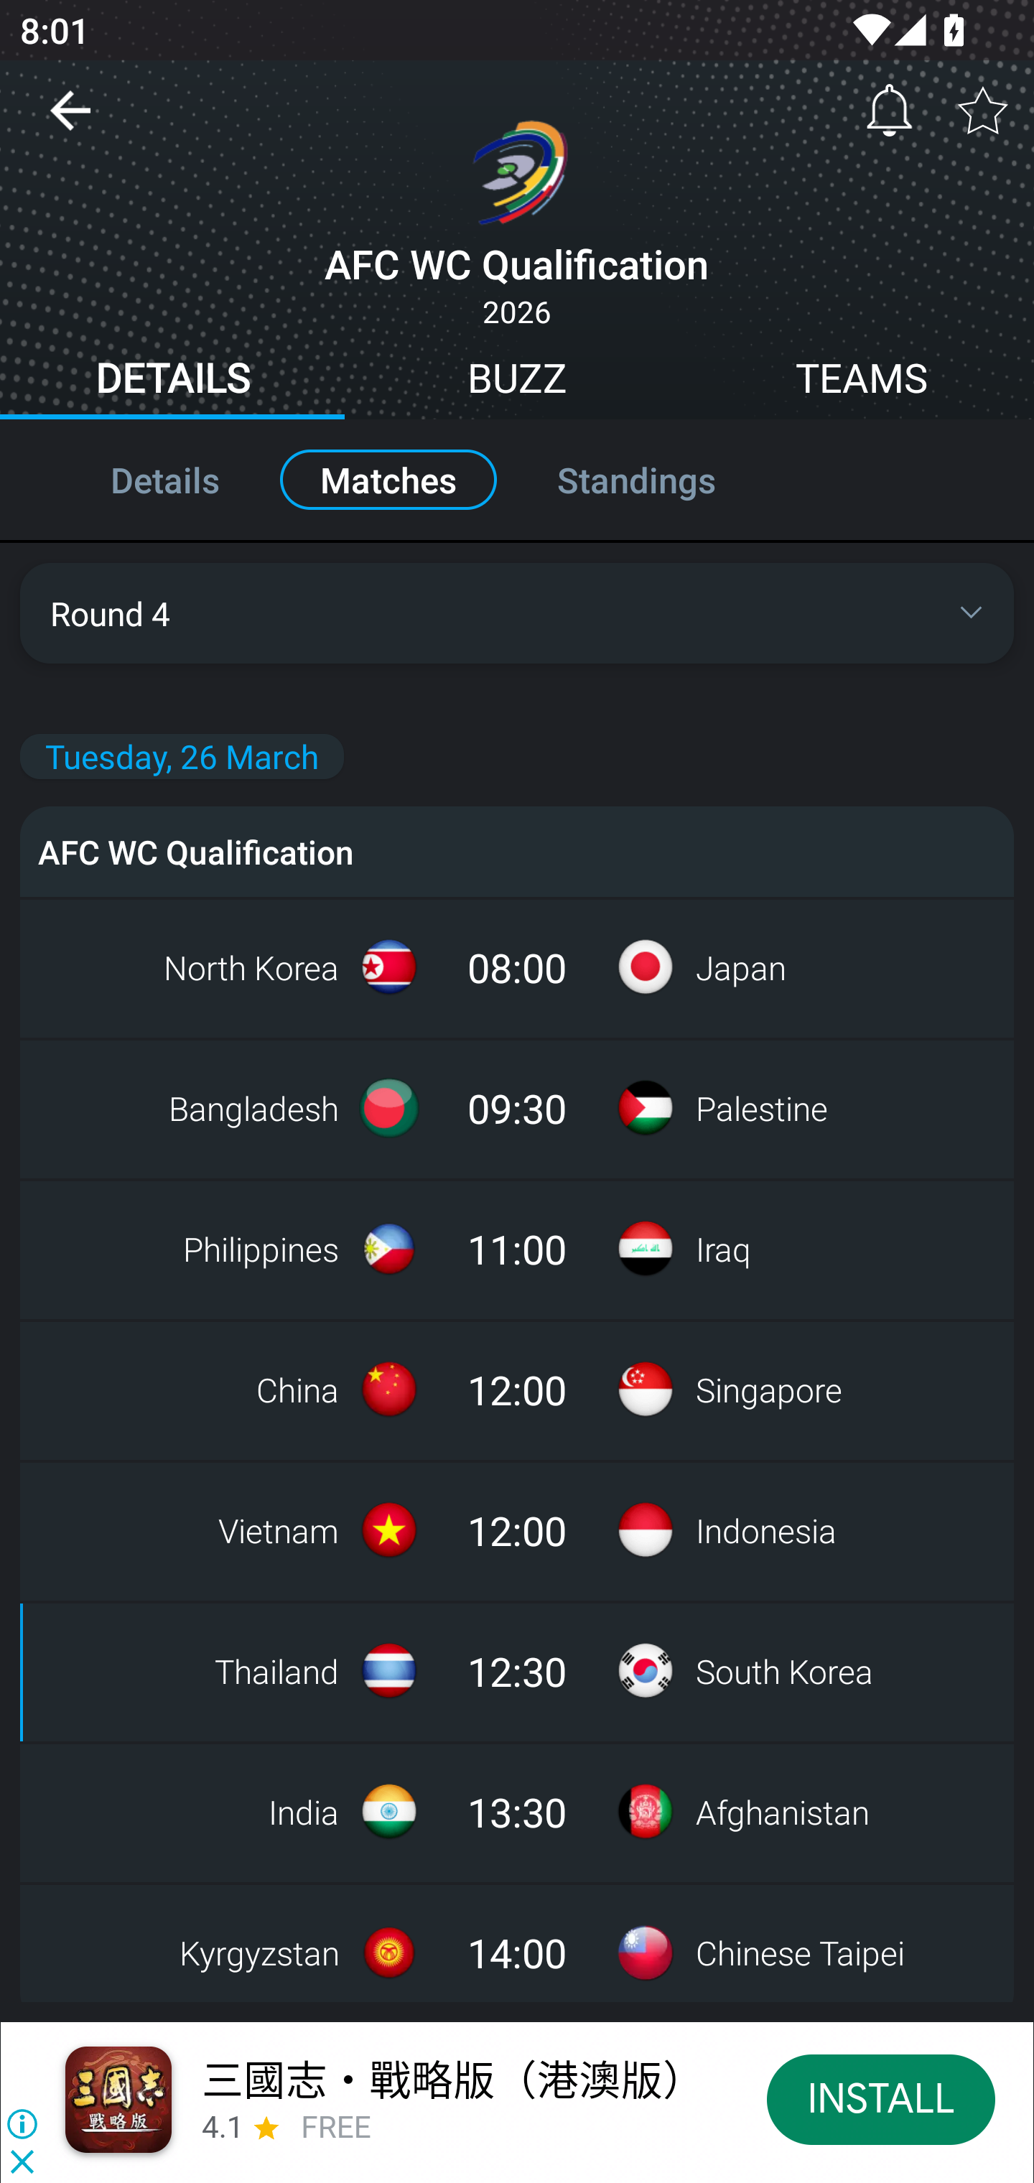  I want to click on North Korea 08:00 Japan, so click(517, 967).